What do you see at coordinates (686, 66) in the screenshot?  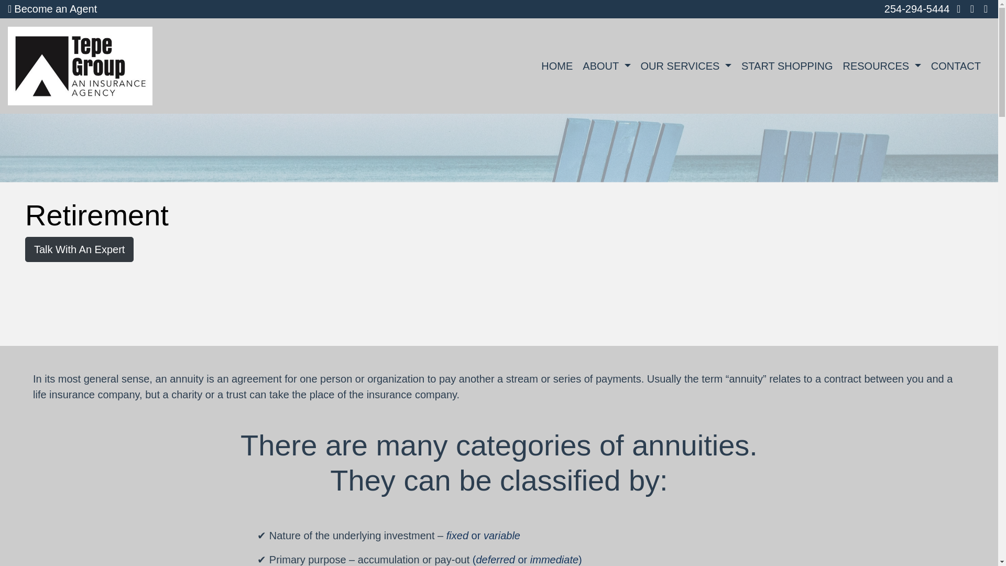 I see `OUR SERVICES` at bounding box center [686, 66].